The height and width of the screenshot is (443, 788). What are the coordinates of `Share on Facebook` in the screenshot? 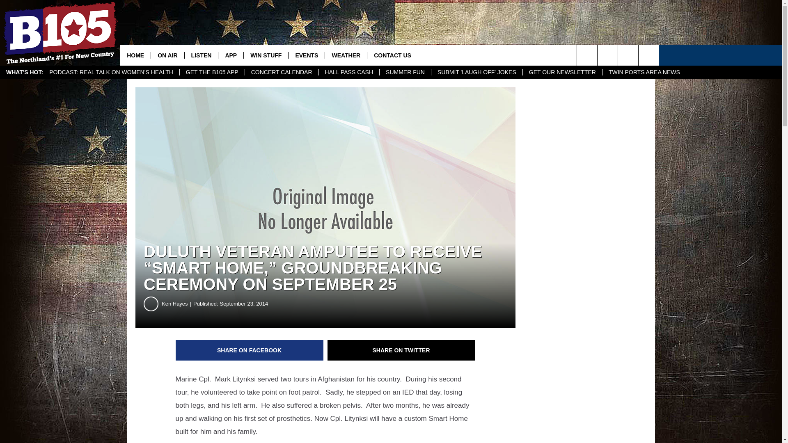 It's located at (250, 350).